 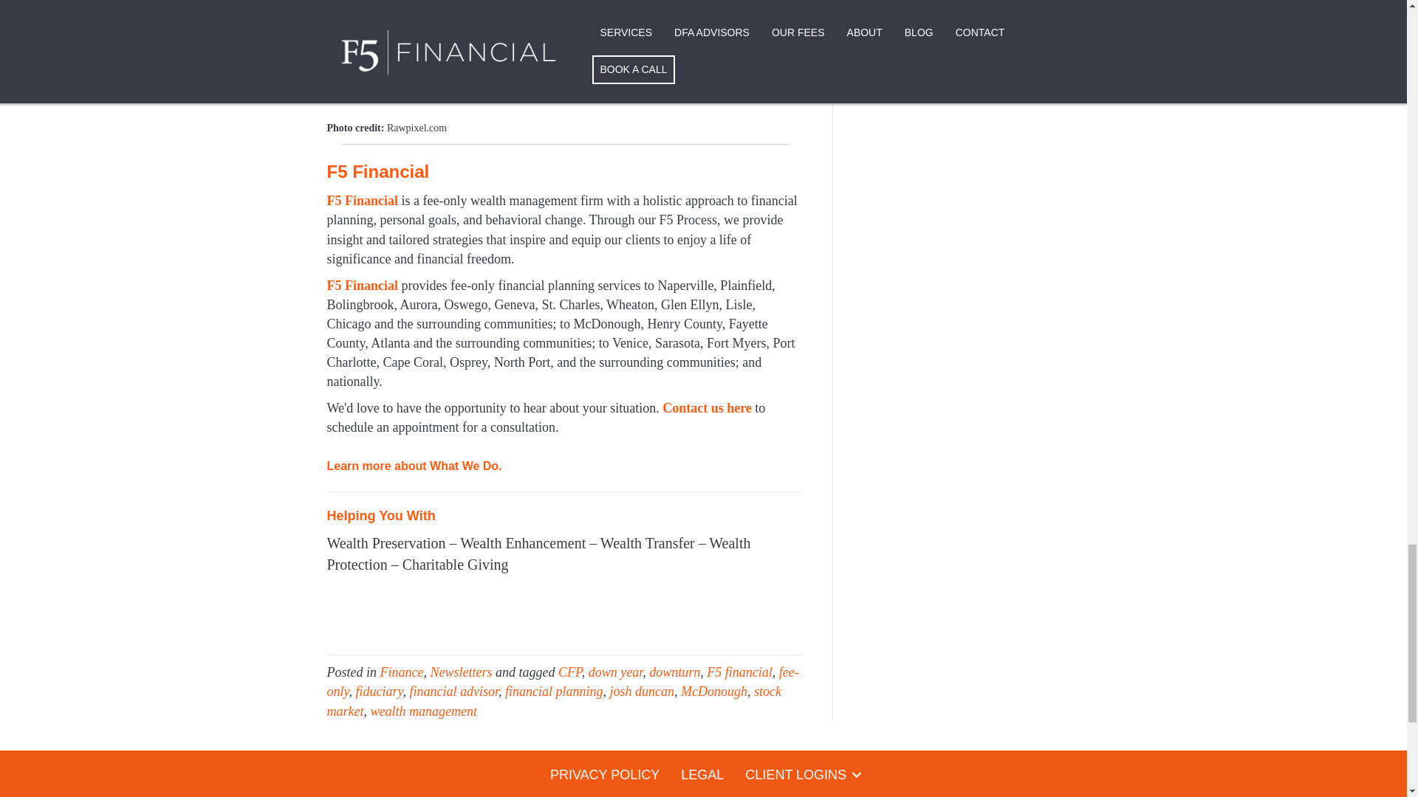 What do you see at coordinates (401, 672) in the screenshot?
I see `Finance` at bounding box center [401, 672].